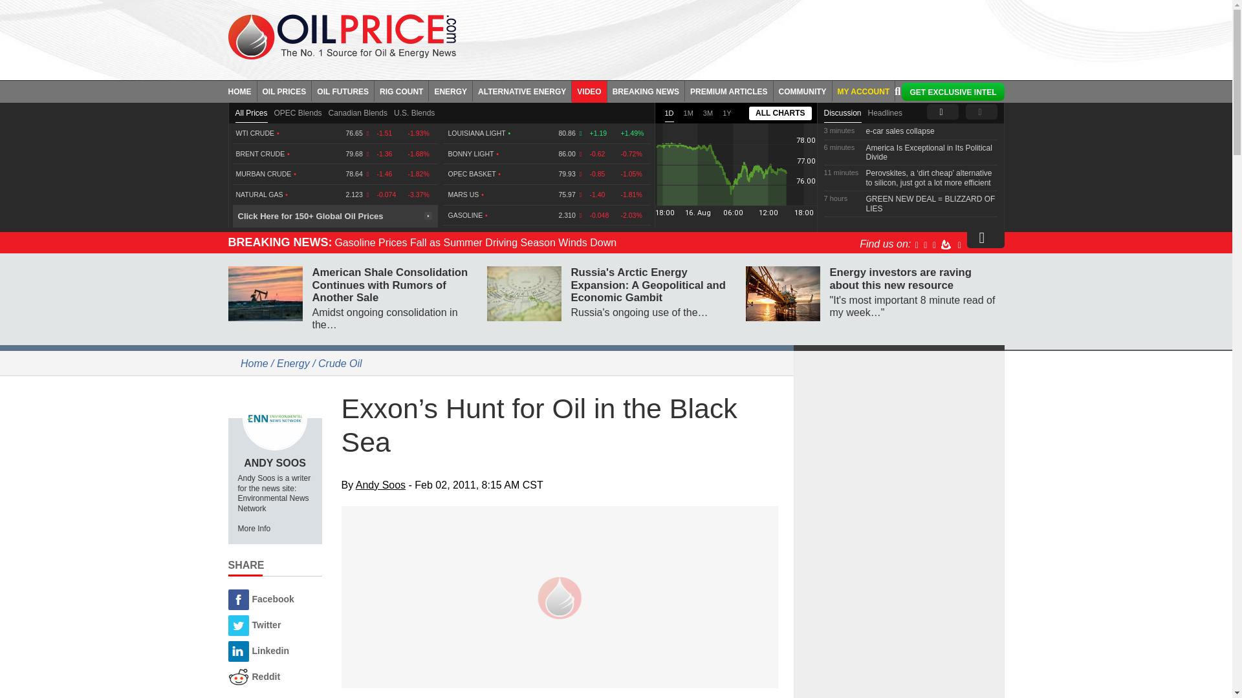 The image size is (1242, 698). I want to click on PREMIUM ARTICLES, so click(730, 90).